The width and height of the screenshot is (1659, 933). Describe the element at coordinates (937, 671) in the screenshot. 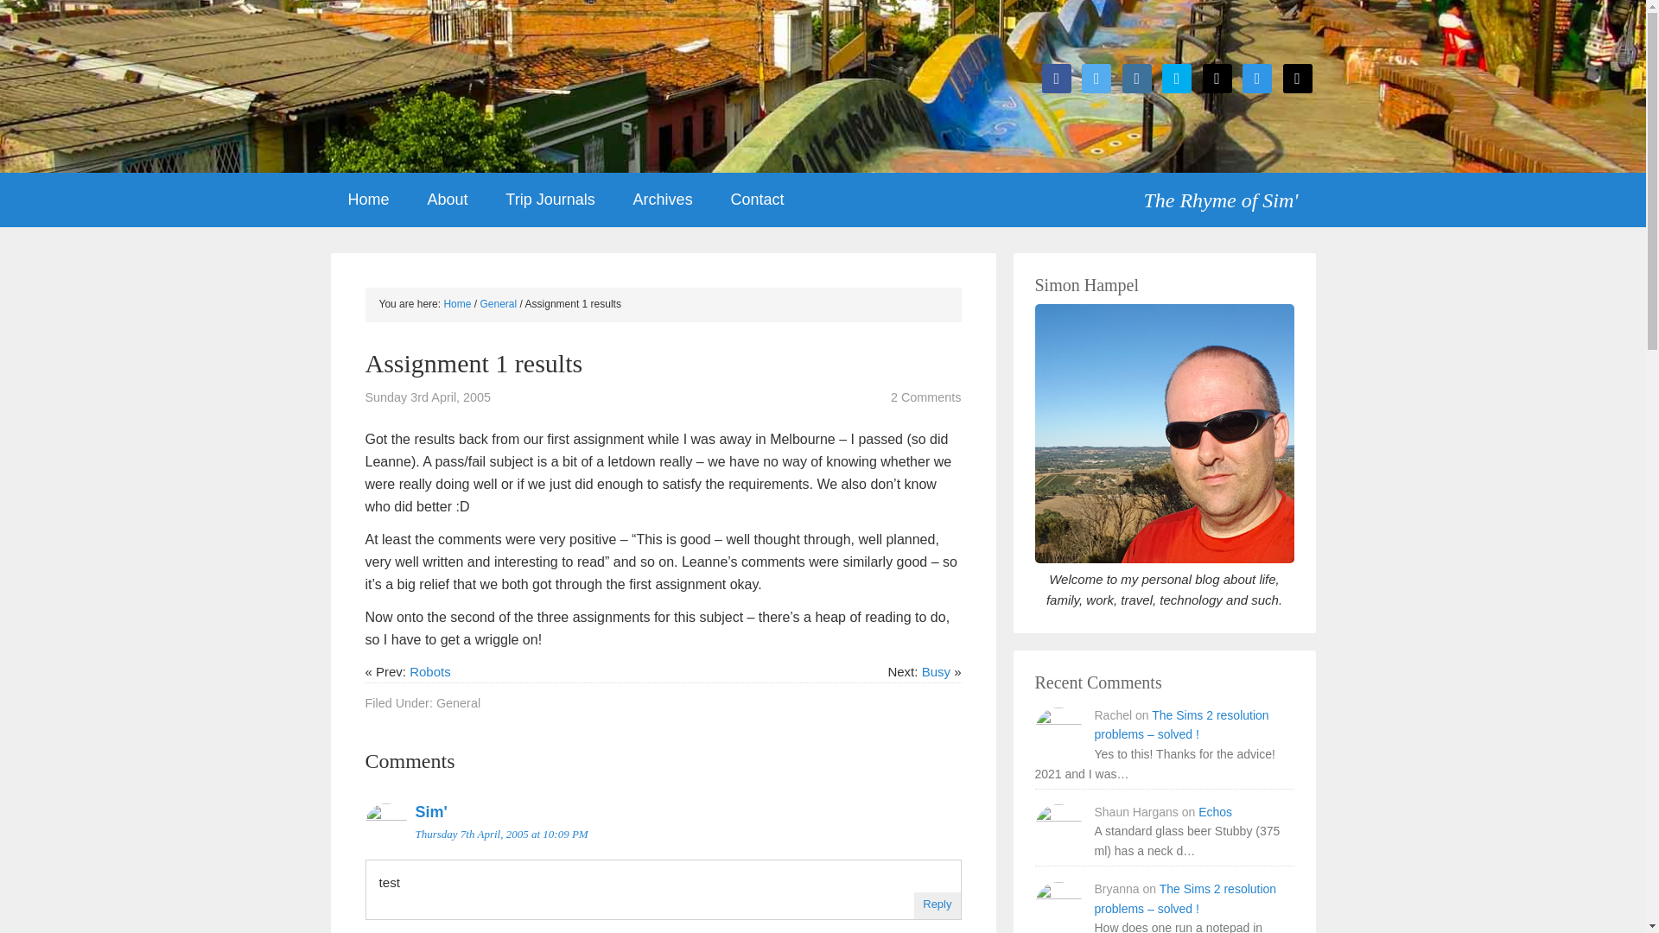

I see `Busy` at that location.